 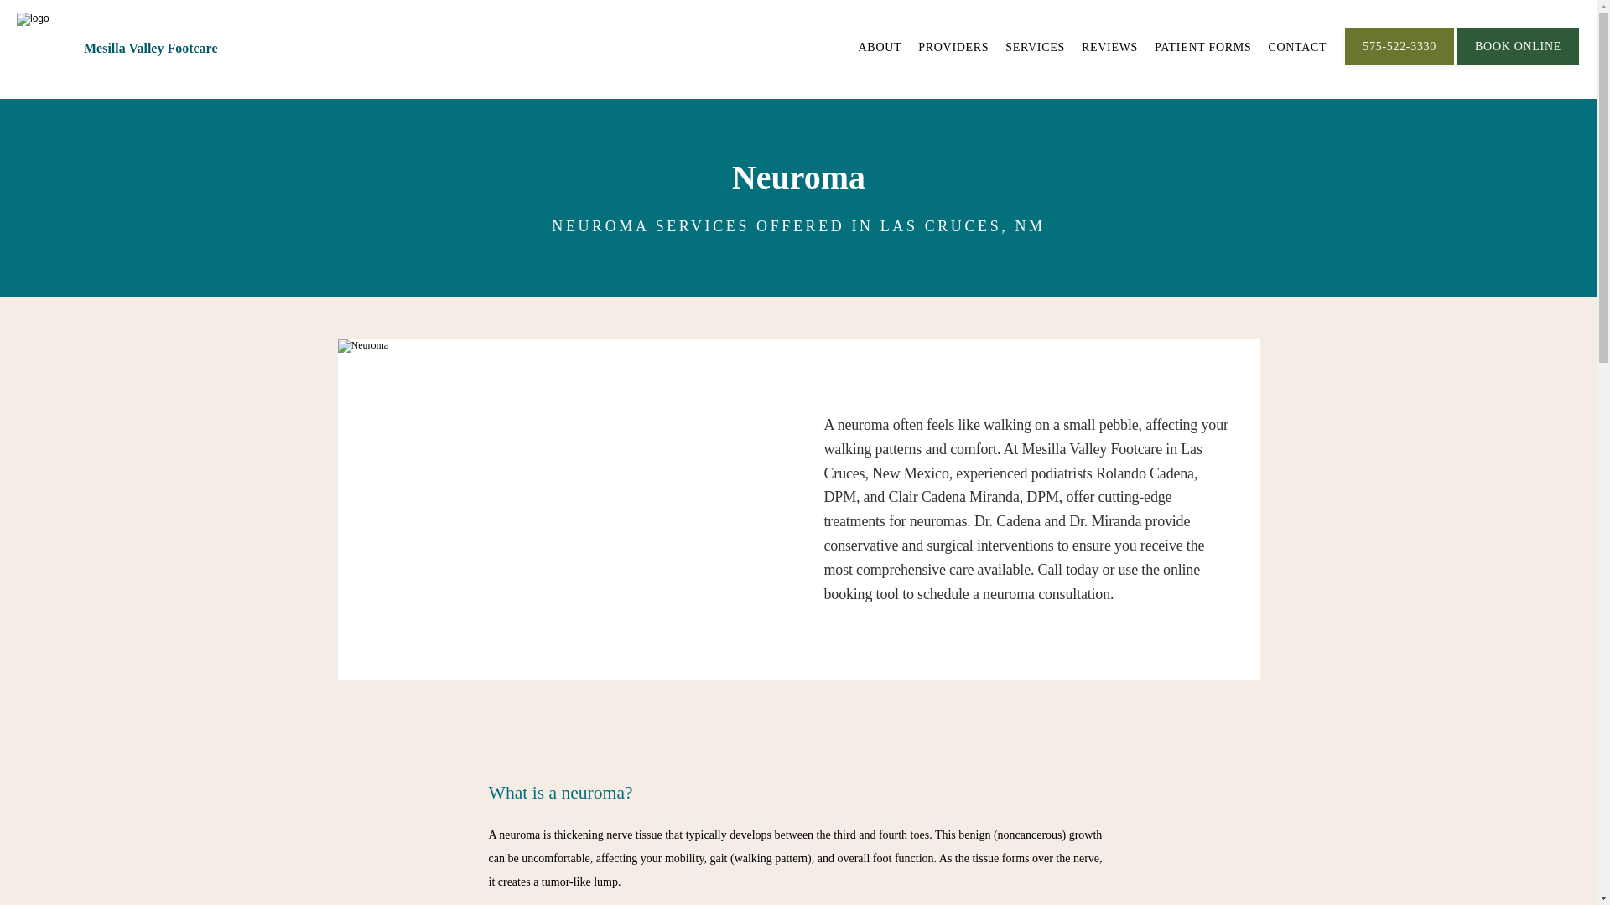 I want to click on CONTACT, so click(x=1297, y=47).